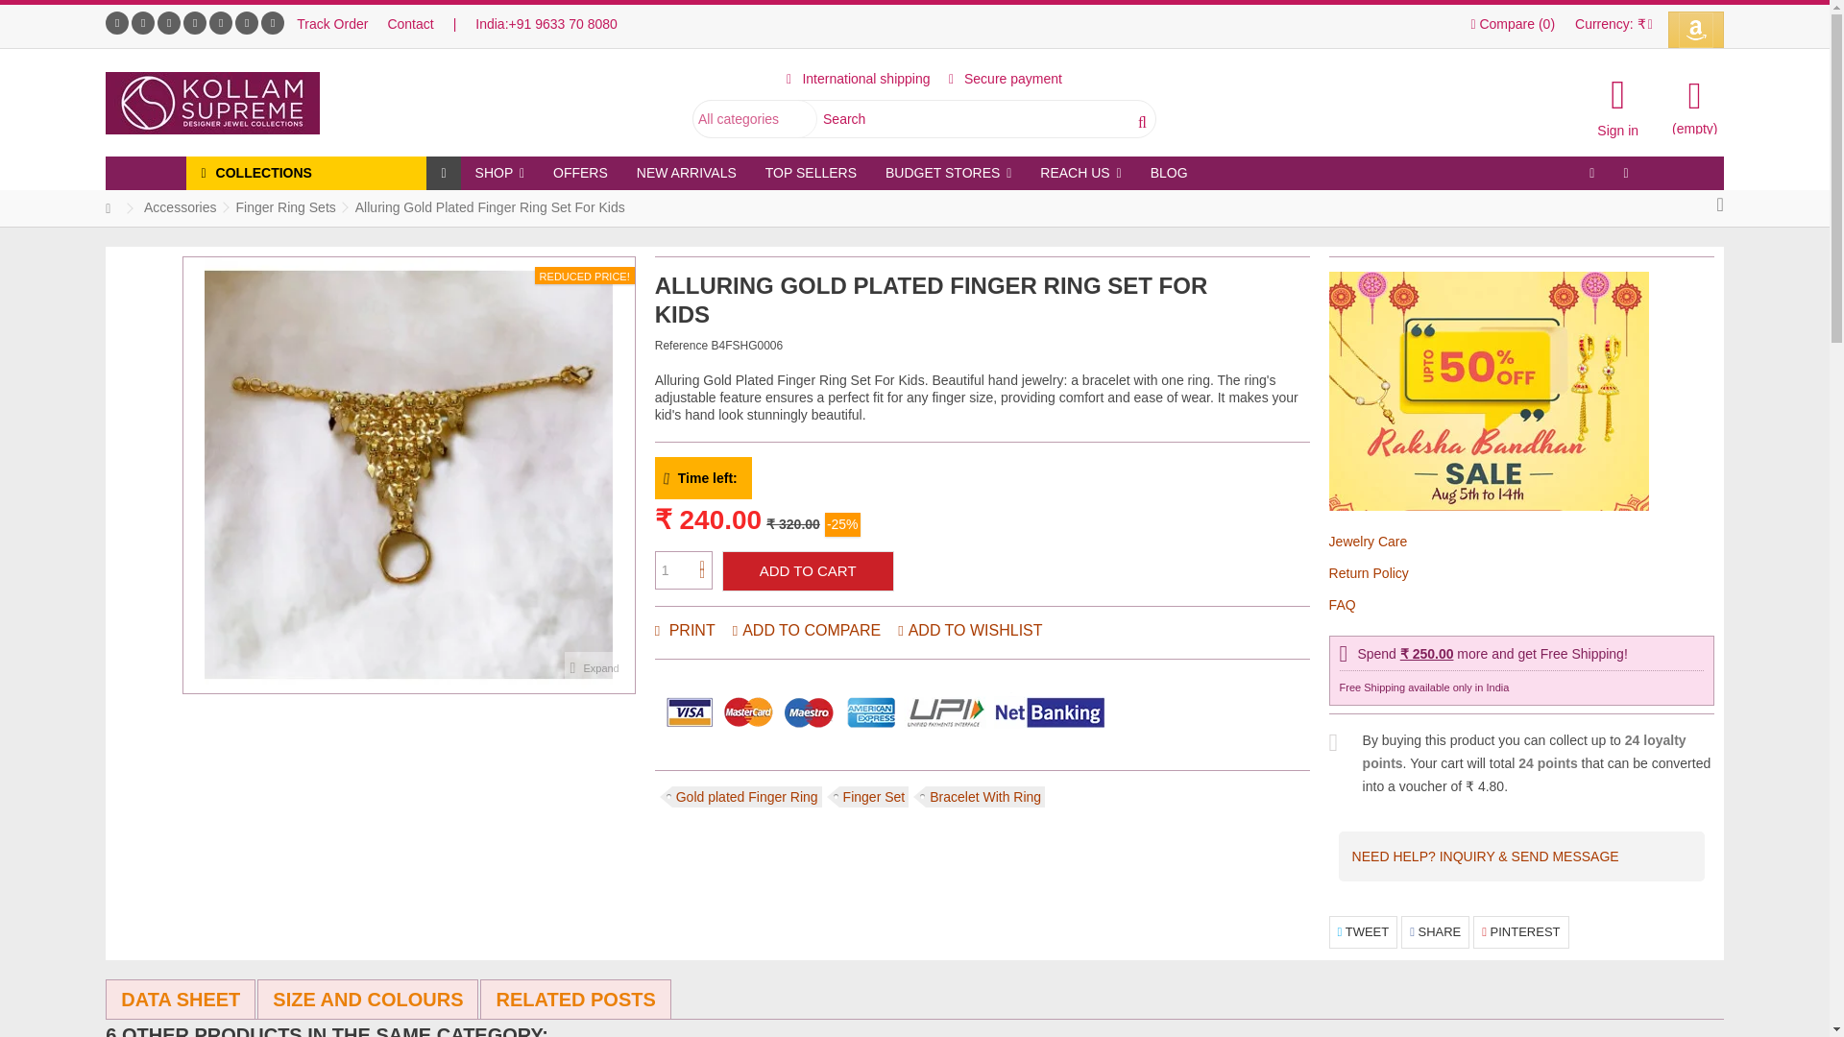 Image resolution: width=1844 pixels, height=1037 pixels. Describe the element at coordinates (683, 570) in the screenshot. I see `1` at that location.